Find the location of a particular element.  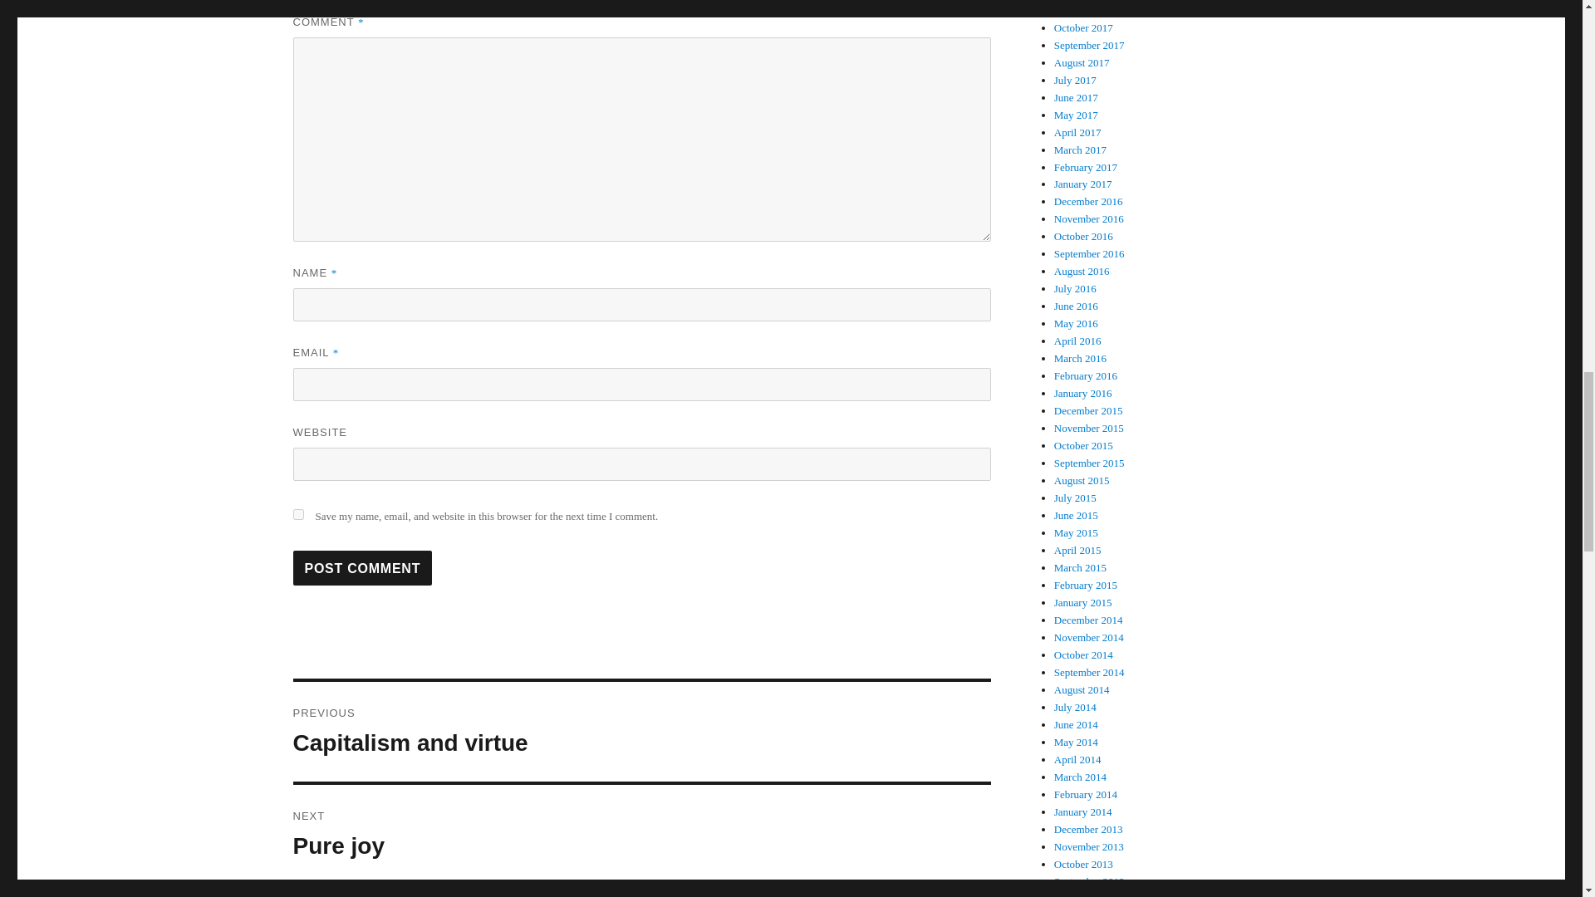

Post Comment is located at coordinates (641, 834).